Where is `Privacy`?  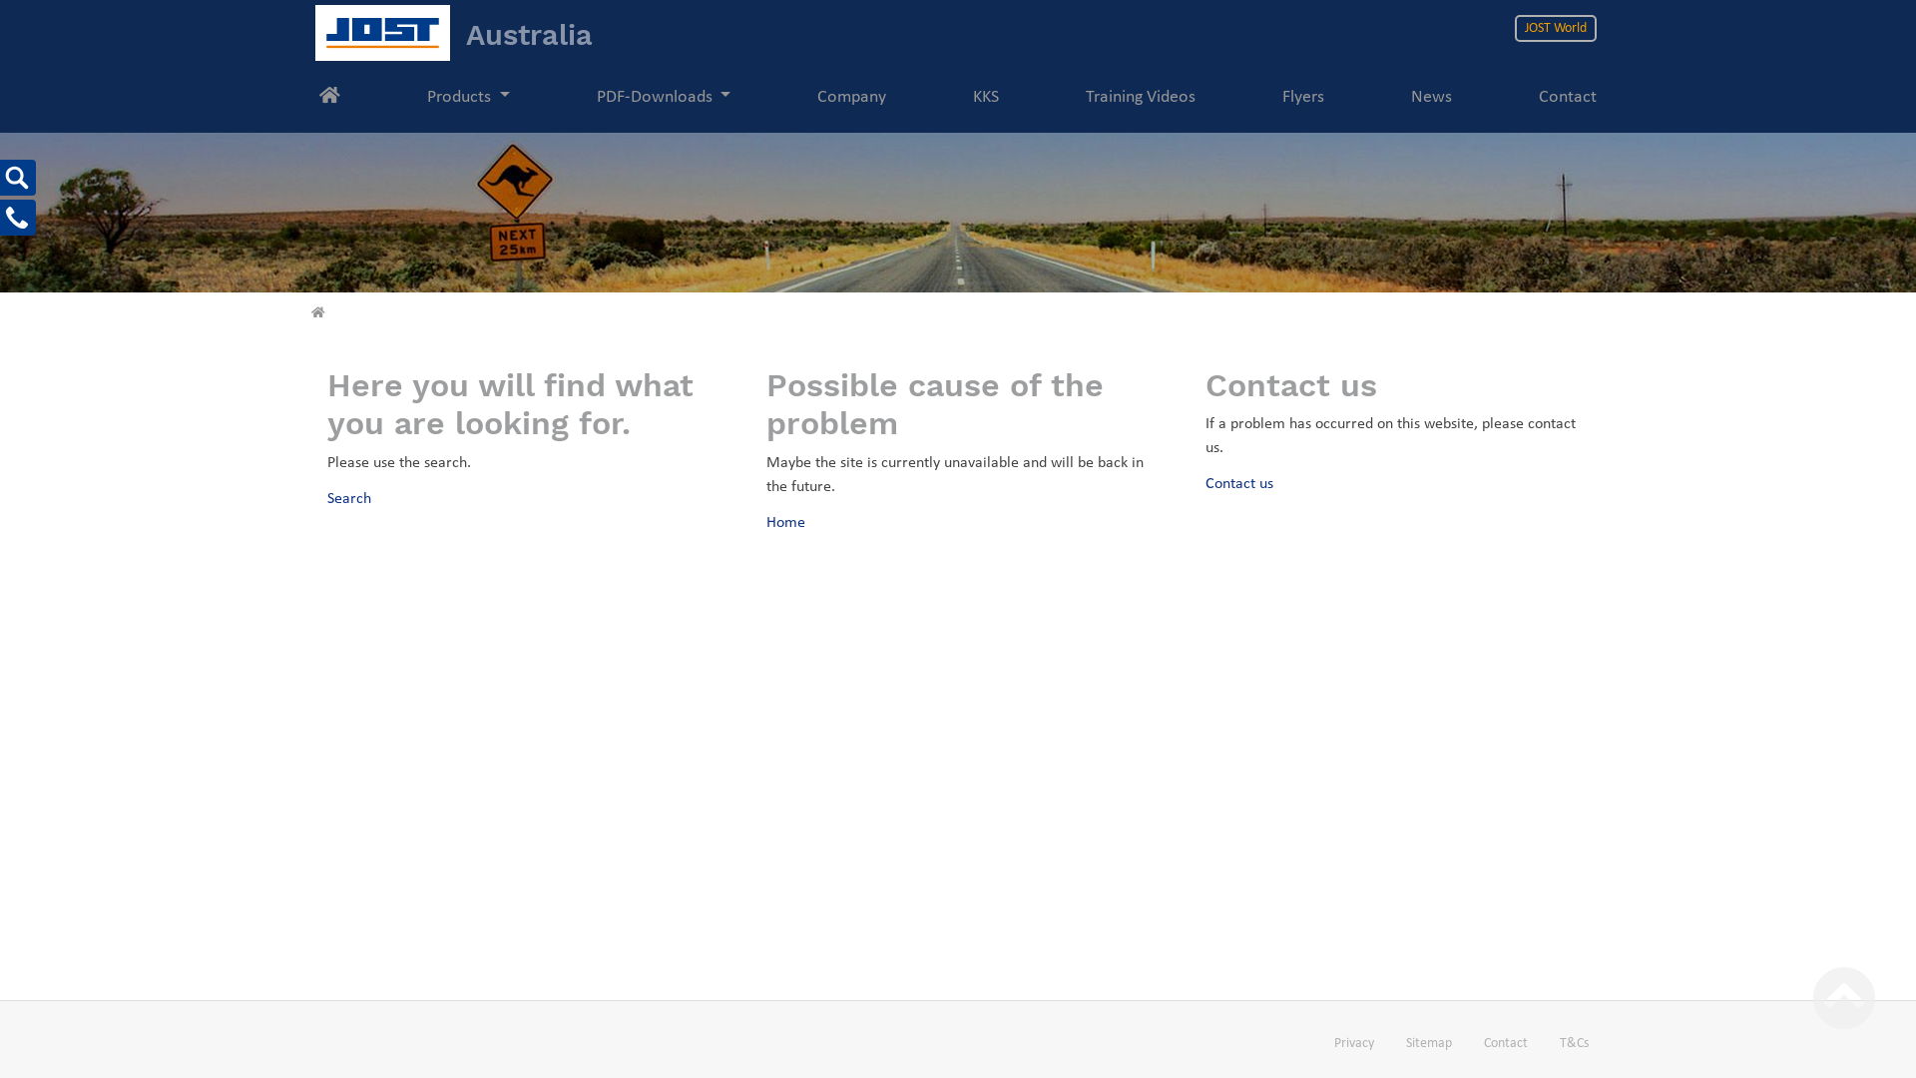
Privacy is located at coordinates (1354, 1044).